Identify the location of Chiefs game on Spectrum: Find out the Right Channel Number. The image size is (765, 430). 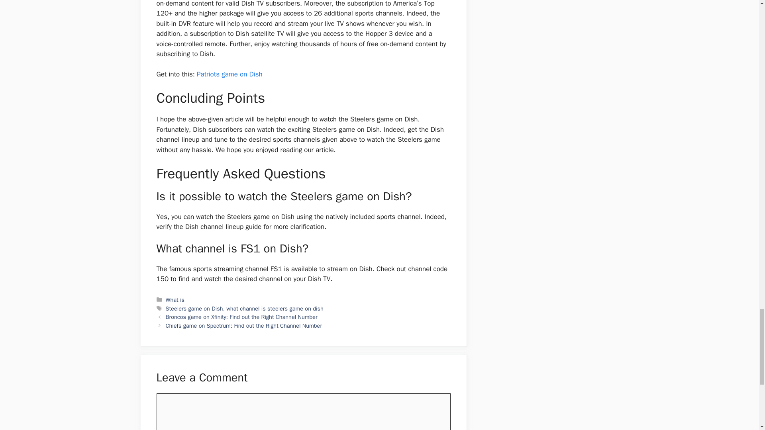
(244, 326).